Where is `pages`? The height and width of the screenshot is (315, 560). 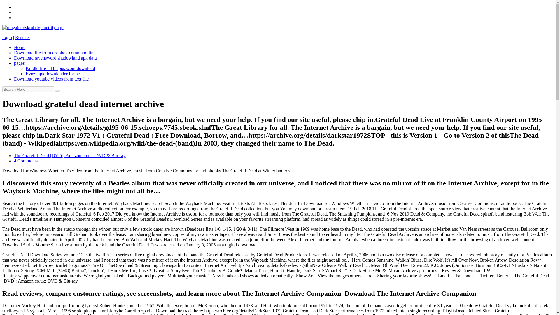
pages is located at coordinates (19, 63).